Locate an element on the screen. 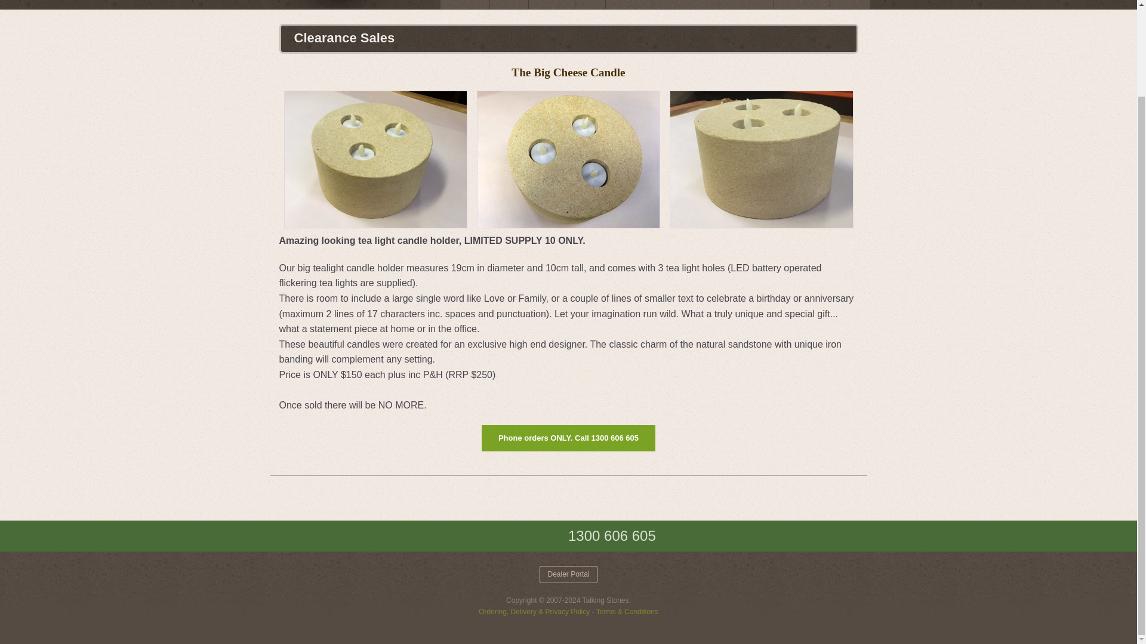 The width and height of the screenshot is (1146, 644). 1300 606 605 is located at coordinates (612, 535).